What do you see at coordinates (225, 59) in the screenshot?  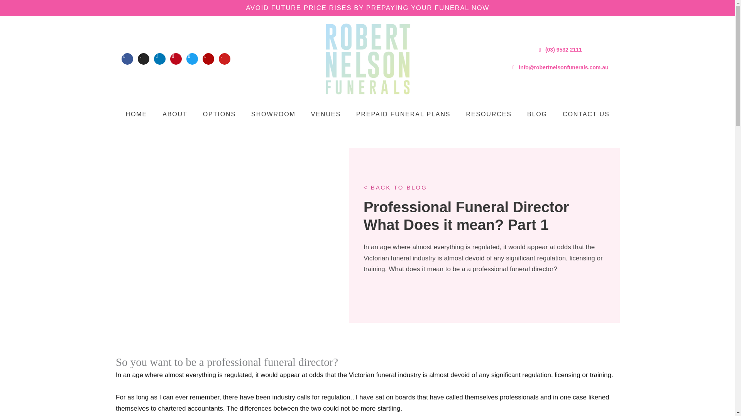 I see `Youtube` at bounding box center [225, 59].